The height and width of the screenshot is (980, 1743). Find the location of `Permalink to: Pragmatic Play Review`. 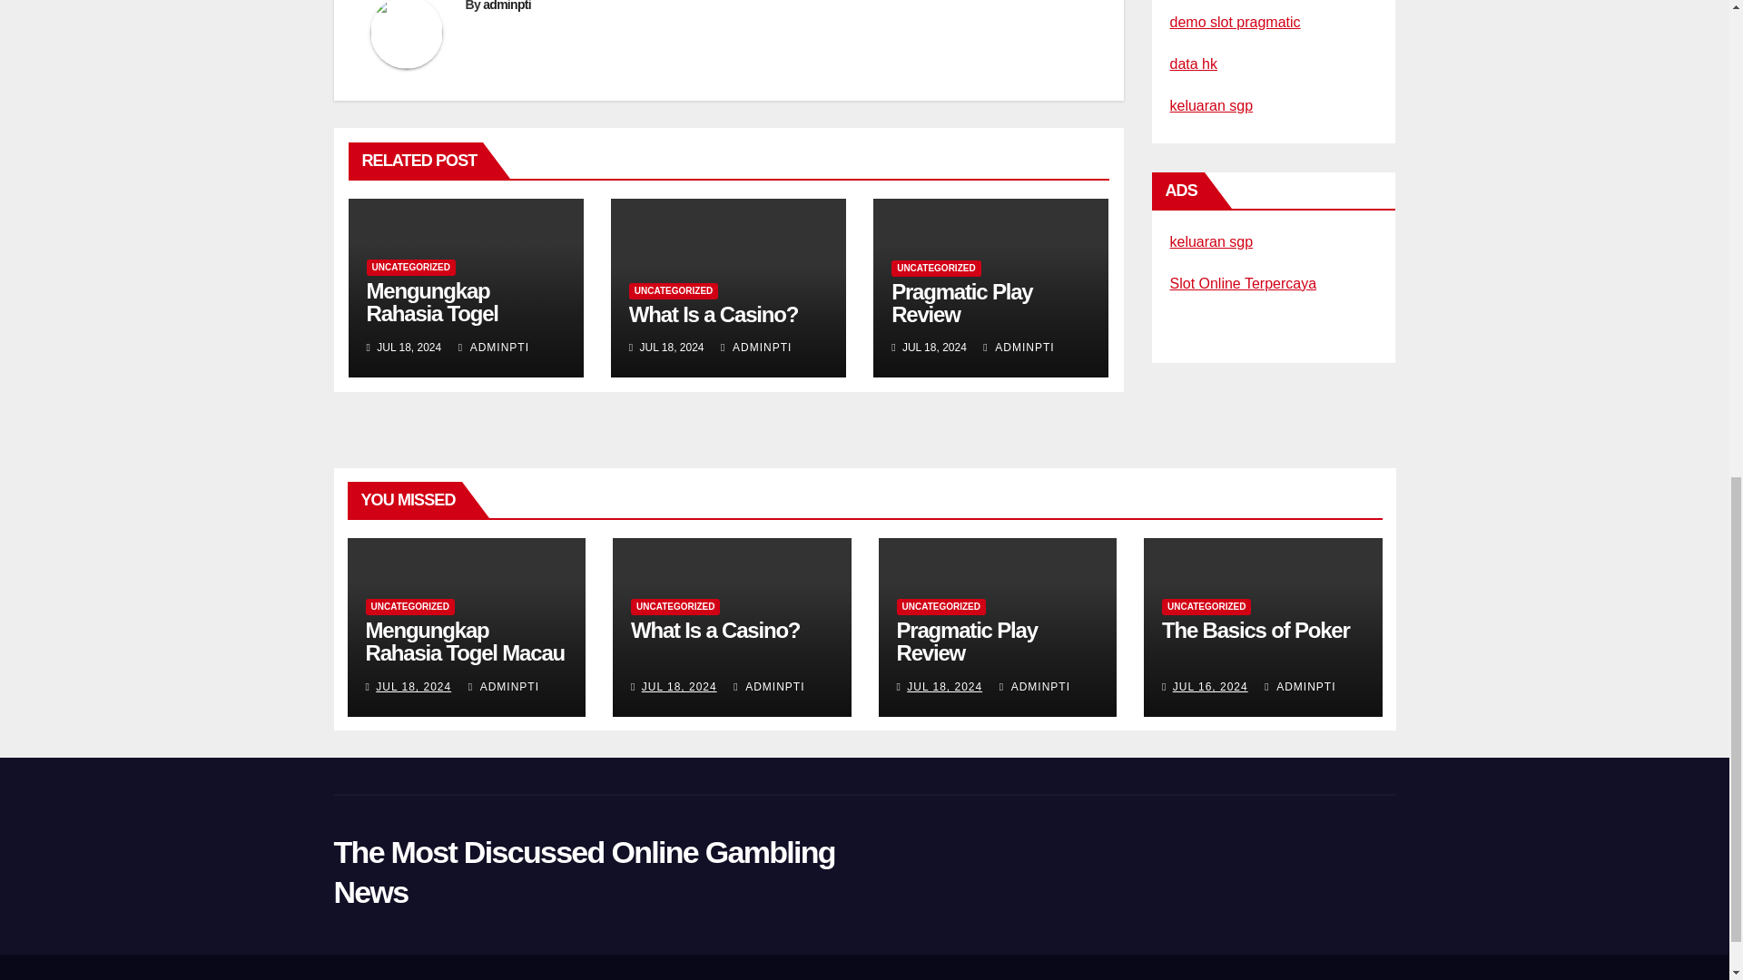

Permalink to: Pragmatic Play Review is located at coordinates (960, 302).